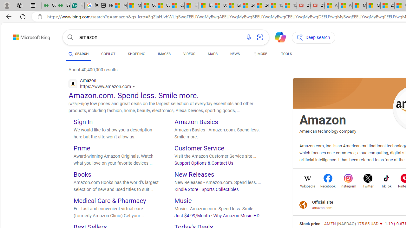  Describe the element at coordinates (220, 189) in the screenshot. I see `Sports Collectibles` at that location.